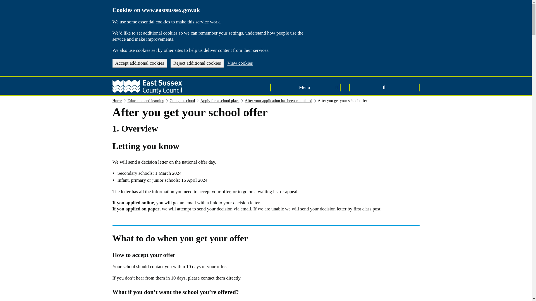 The height and width of the screenshot is (301, 536). I want to click on Reject additional cookies, so click(197, 63).